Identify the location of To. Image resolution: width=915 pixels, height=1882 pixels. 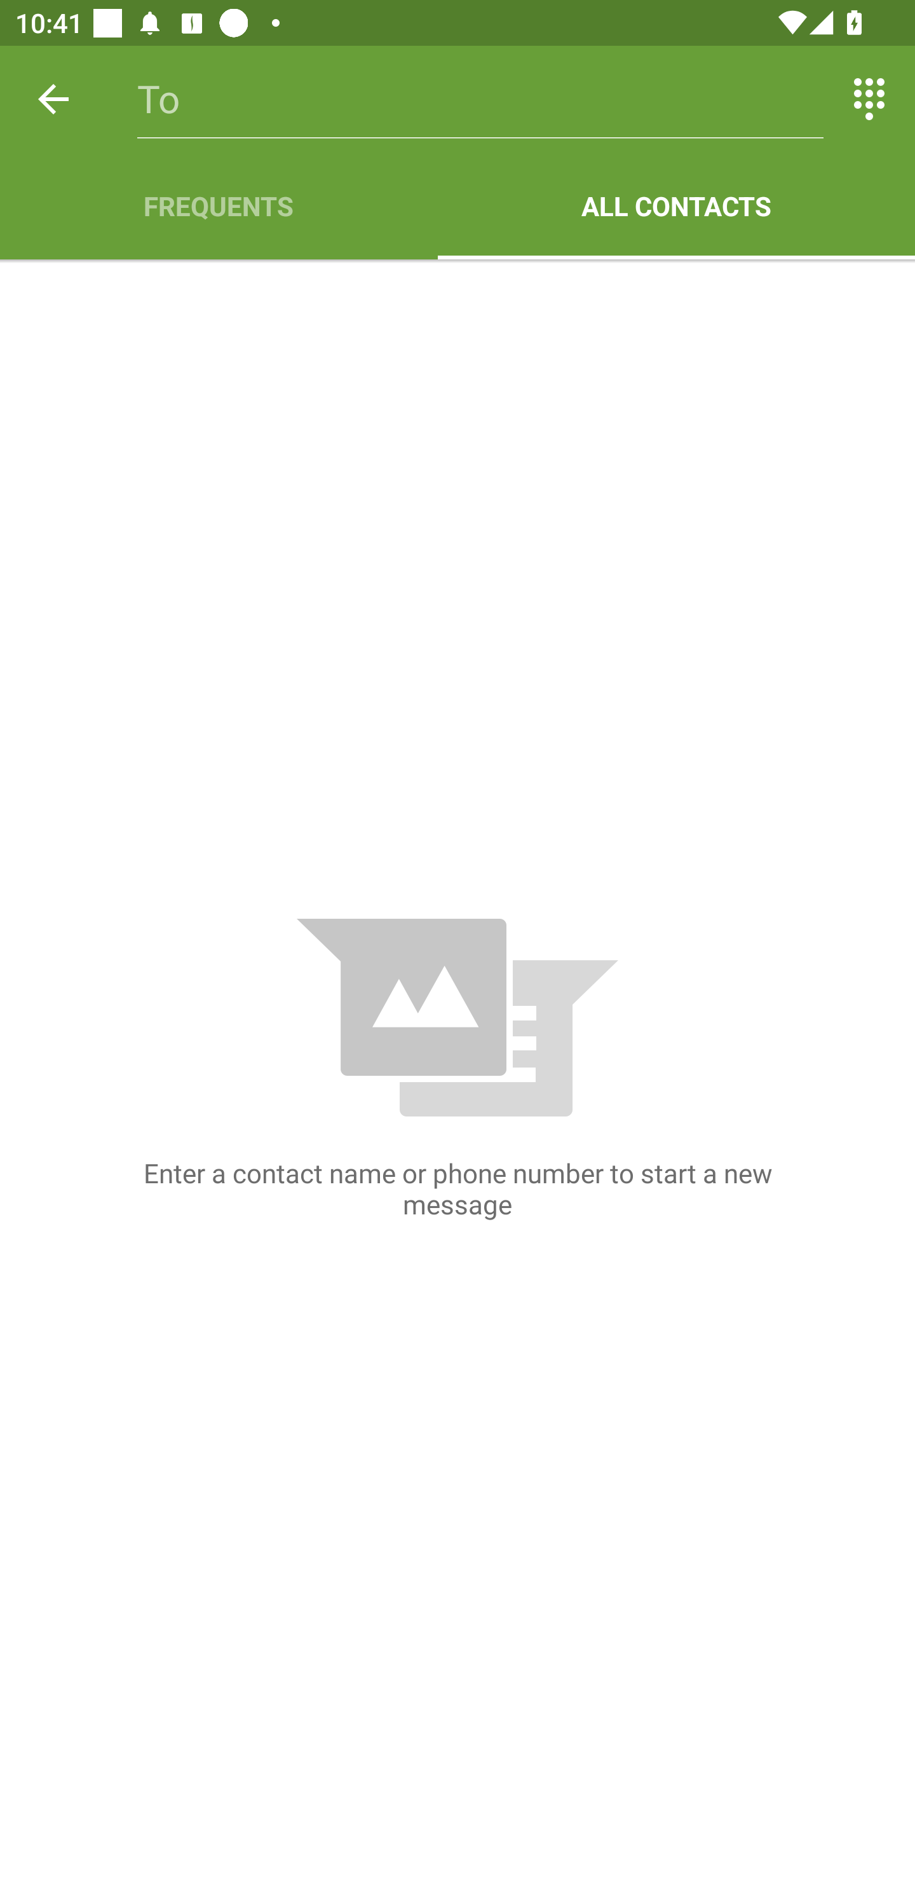
(480, 99).